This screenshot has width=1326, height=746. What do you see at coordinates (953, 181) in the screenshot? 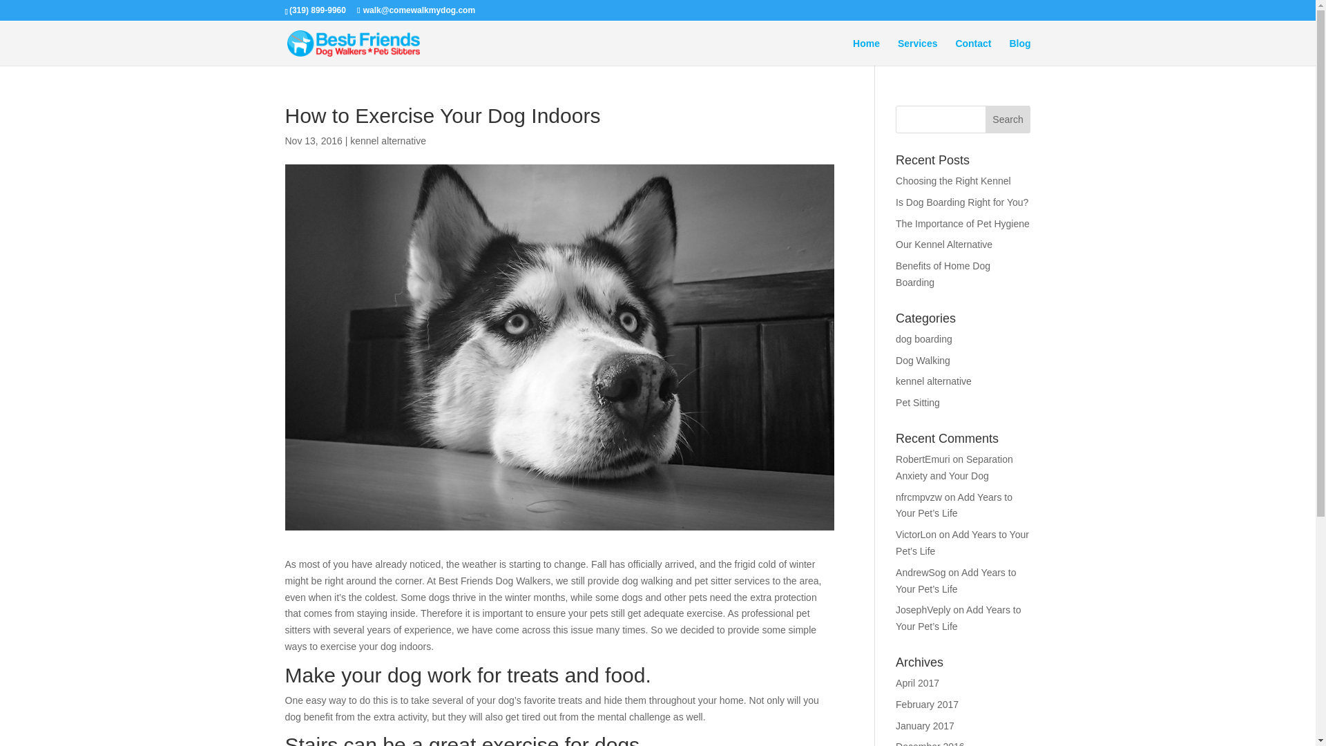
I see `Choosing the Right Kennel` at bounding box center [953, 181].